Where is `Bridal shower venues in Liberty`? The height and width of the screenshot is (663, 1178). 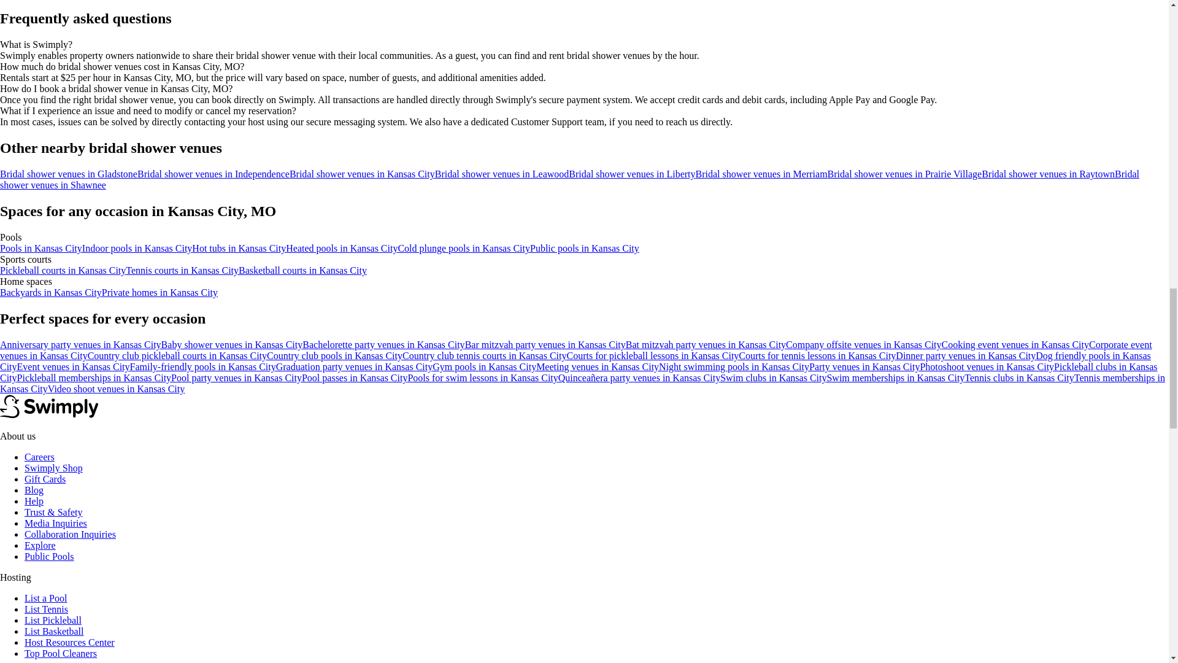
Bridal shower venues in Liberty is located at coordinates (632, 174).